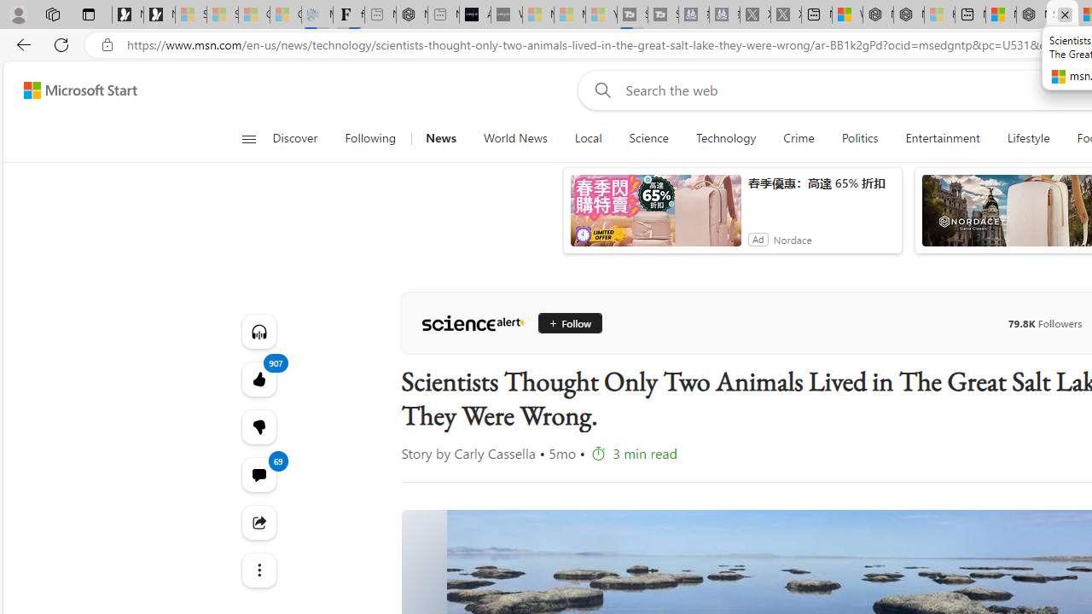 This screenshot has width=1092, height=614. I want to click on ScienceAlert, so click(473, 322).